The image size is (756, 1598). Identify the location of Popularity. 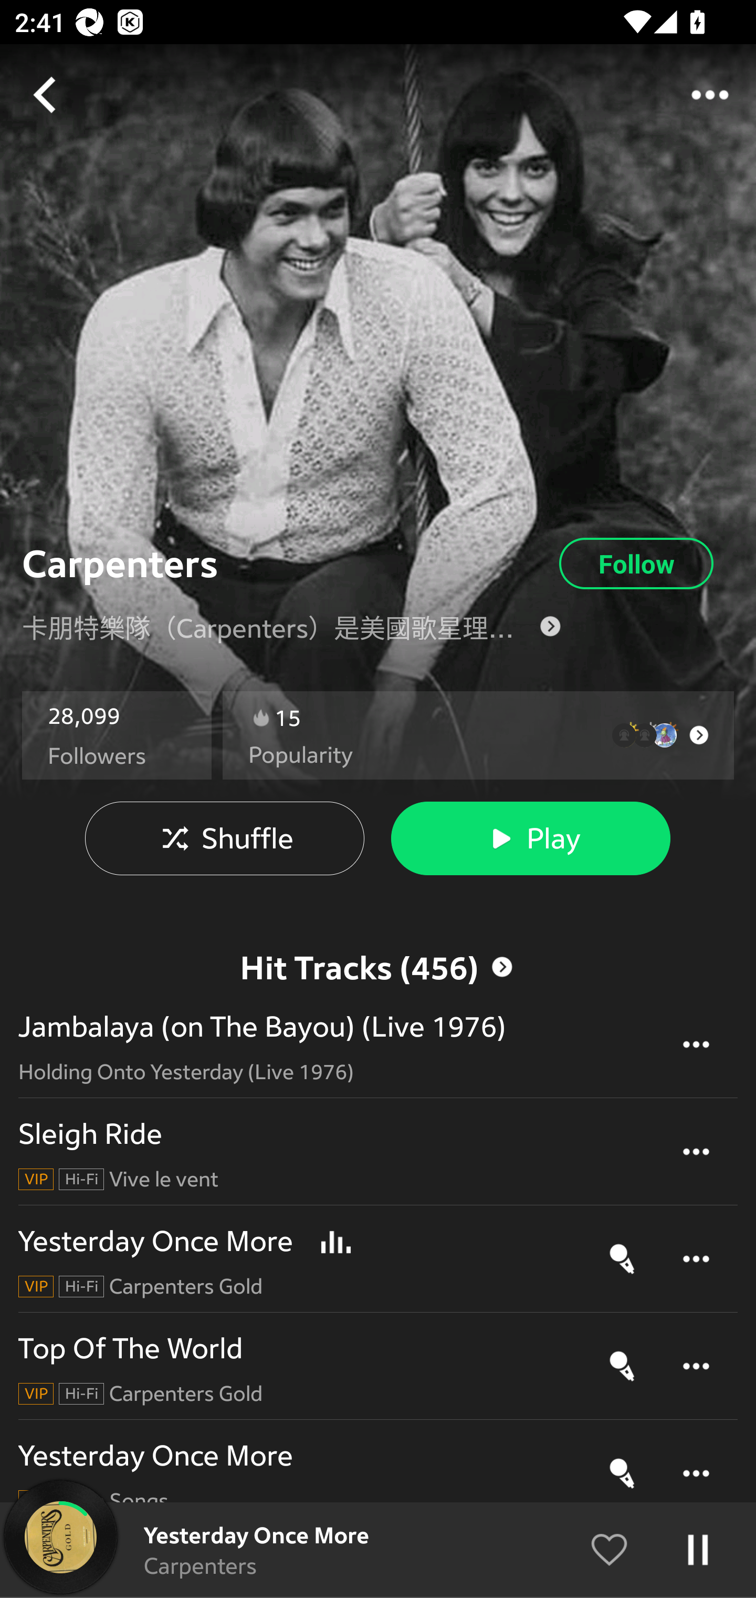
(300, 755).